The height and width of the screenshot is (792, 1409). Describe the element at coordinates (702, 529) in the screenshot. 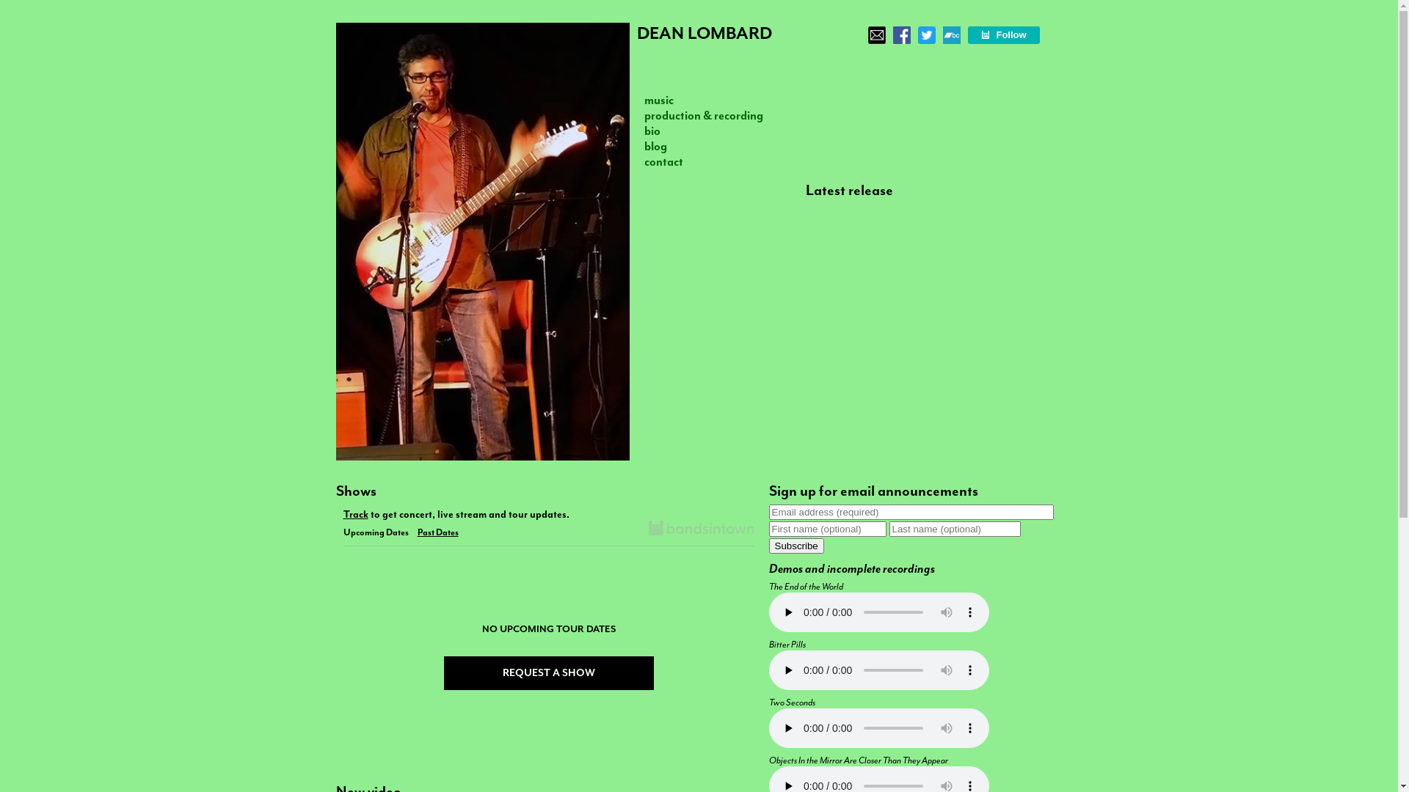

I see `BandsintownBandsintown Fist Logo` at that location.